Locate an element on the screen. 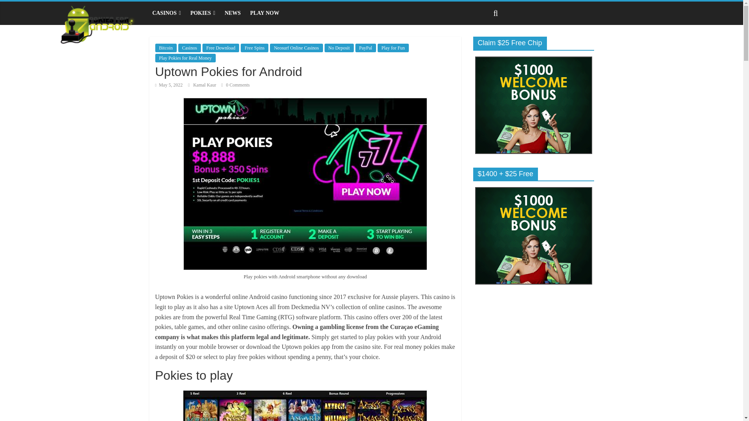  NEWS is located at coordinates (233, 13).